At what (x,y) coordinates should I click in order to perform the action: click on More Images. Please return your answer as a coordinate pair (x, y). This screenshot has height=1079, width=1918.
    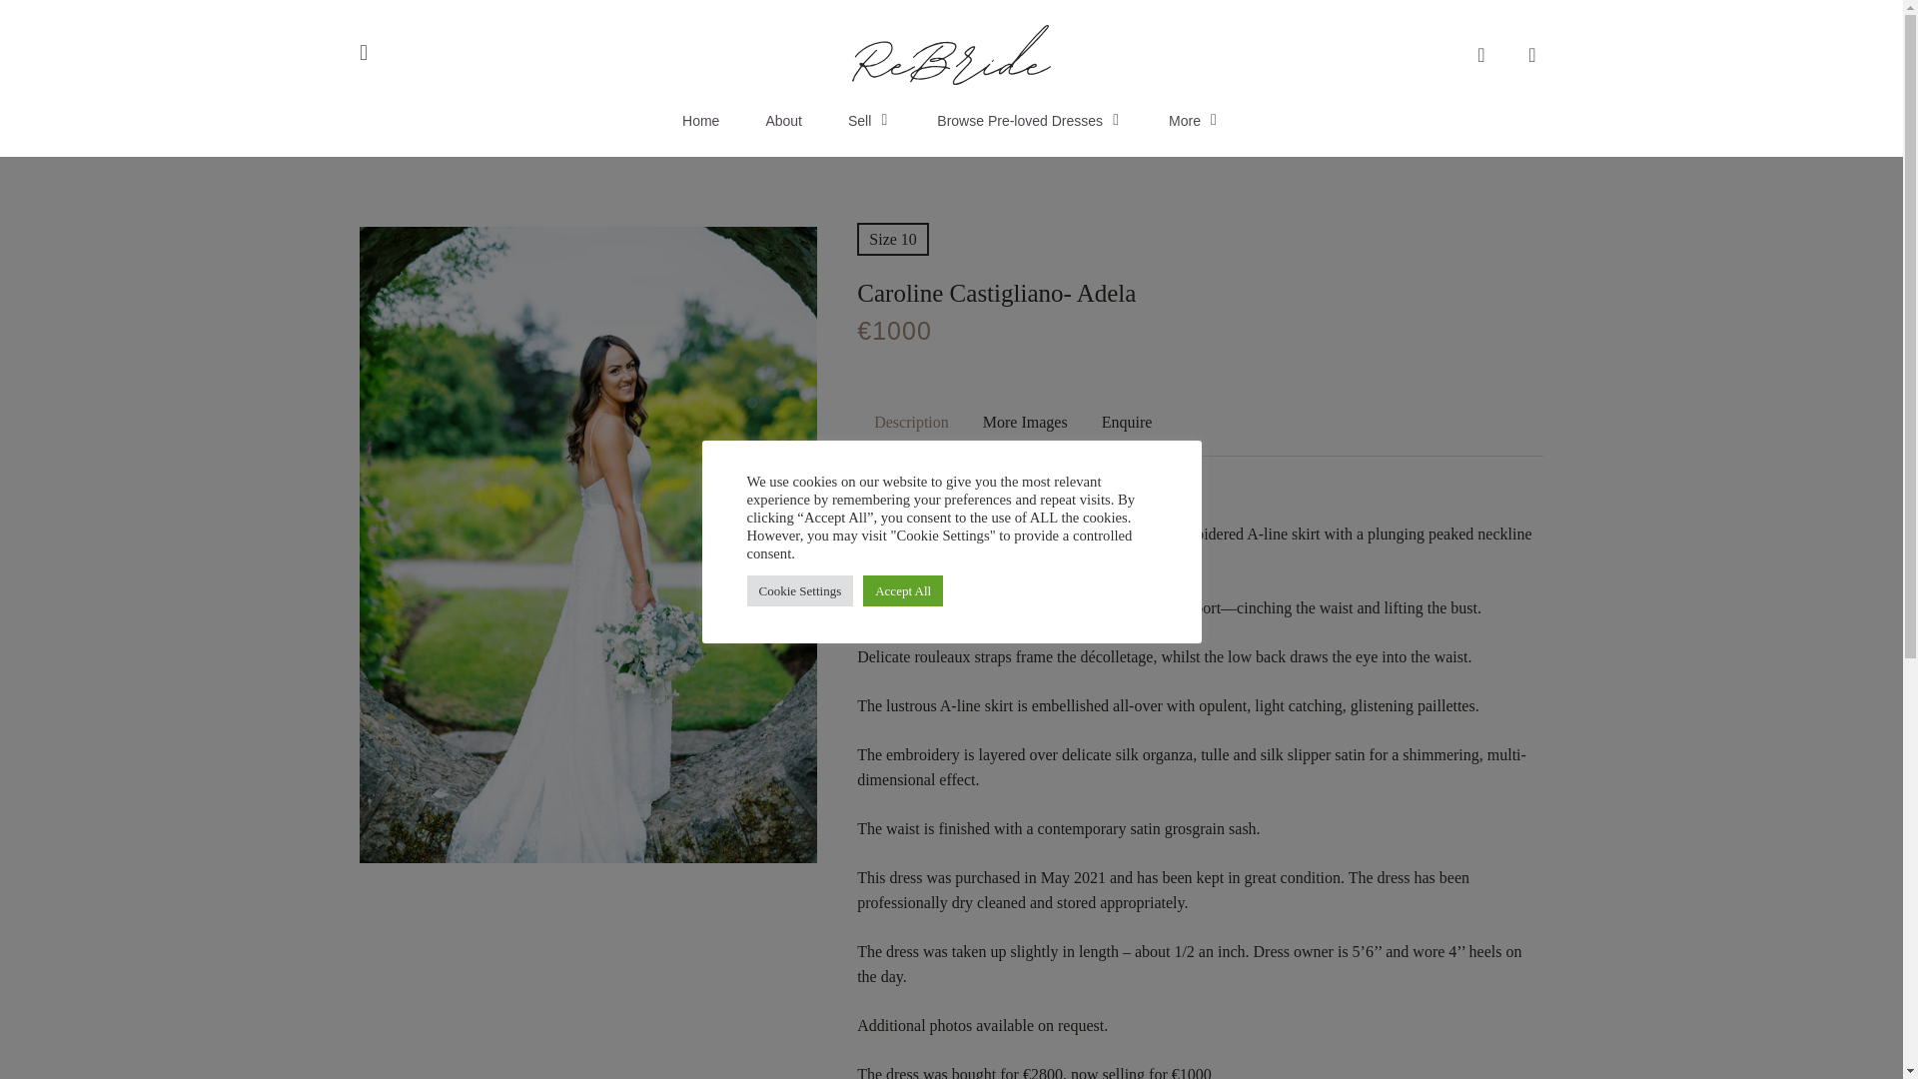
    Looking at the image, I should click on (1025, 422).